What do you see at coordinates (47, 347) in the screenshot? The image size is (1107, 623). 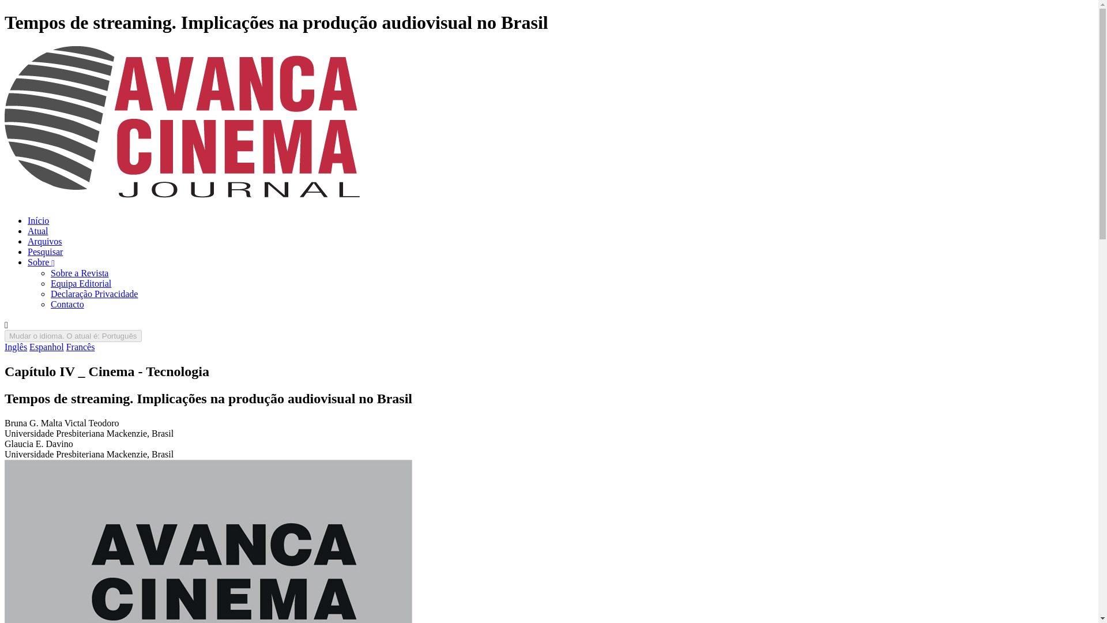 I see `Espanhol` at bounding box center [47, 347].